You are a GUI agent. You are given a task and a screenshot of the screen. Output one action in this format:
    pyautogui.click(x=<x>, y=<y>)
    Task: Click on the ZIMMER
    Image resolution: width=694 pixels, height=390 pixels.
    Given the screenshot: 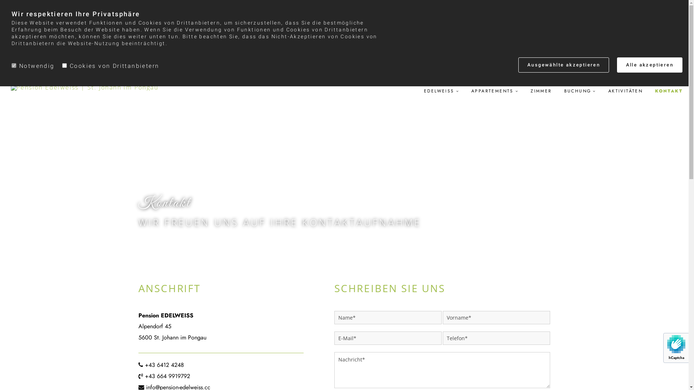 What is the action you would take?
    pyautogui.click(x=541, y=91)
    